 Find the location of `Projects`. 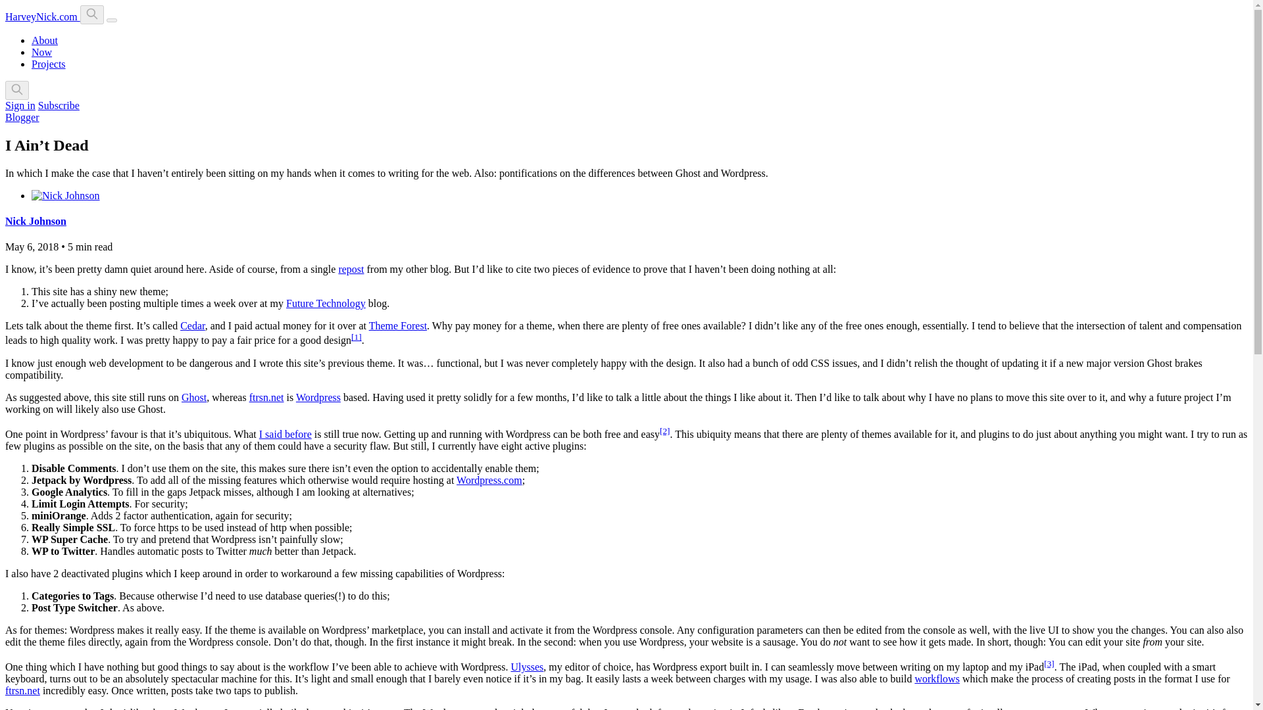

Projects is located at coordinates (49, 63).